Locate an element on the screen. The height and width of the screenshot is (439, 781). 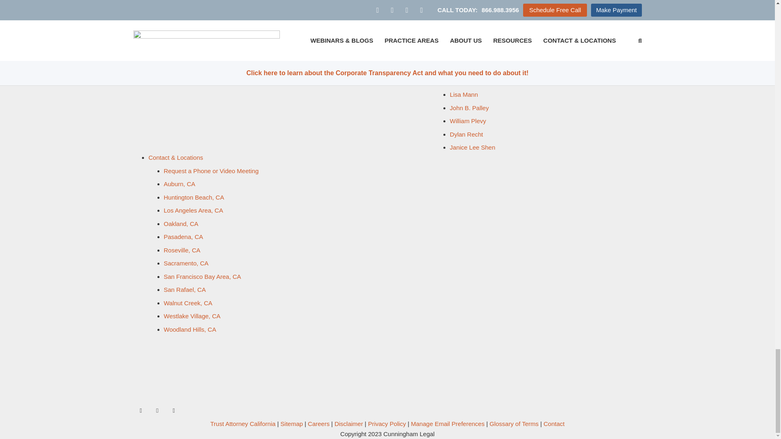
Twitter is located at coordinates (157, 411).